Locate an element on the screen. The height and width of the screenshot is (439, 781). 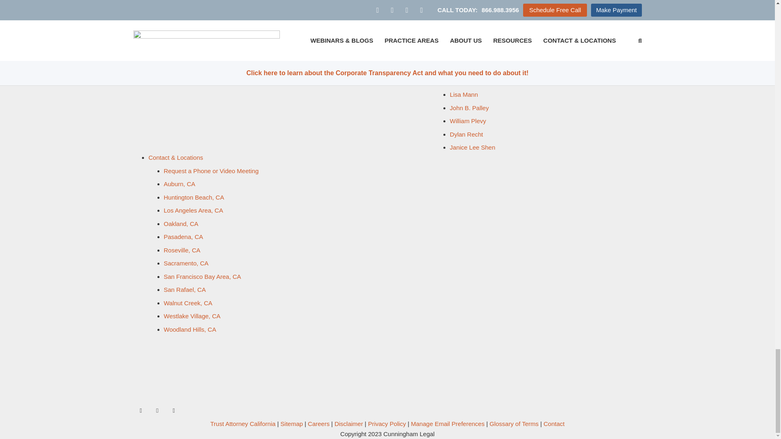
Twitter is located at coordinates (157, 411).